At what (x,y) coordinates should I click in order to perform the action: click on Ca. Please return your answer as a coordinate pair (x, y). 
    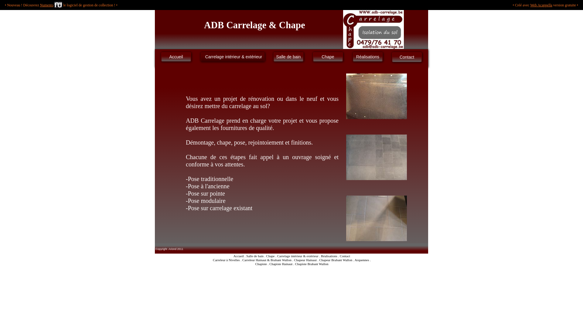
    Looking at the image, I should click on (244, 259).